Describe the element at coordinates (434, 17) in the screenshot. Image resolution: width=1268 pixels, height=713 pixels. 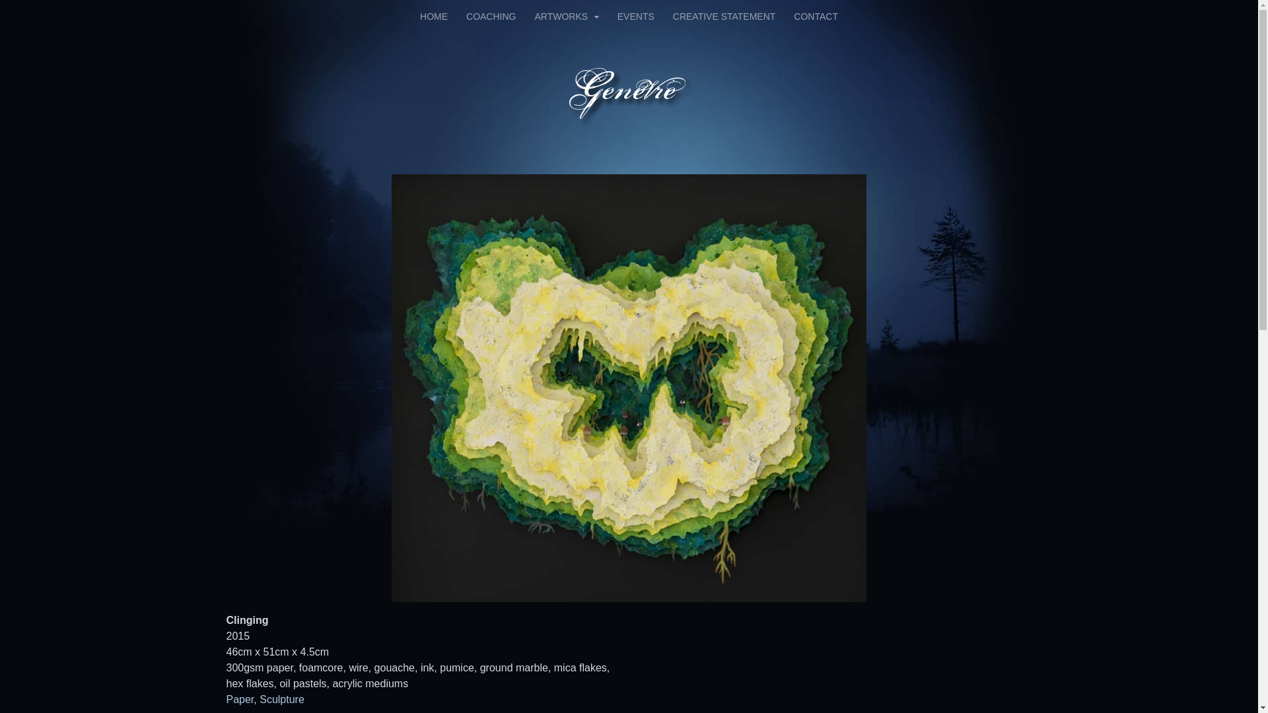
I see `HOME` at that location.